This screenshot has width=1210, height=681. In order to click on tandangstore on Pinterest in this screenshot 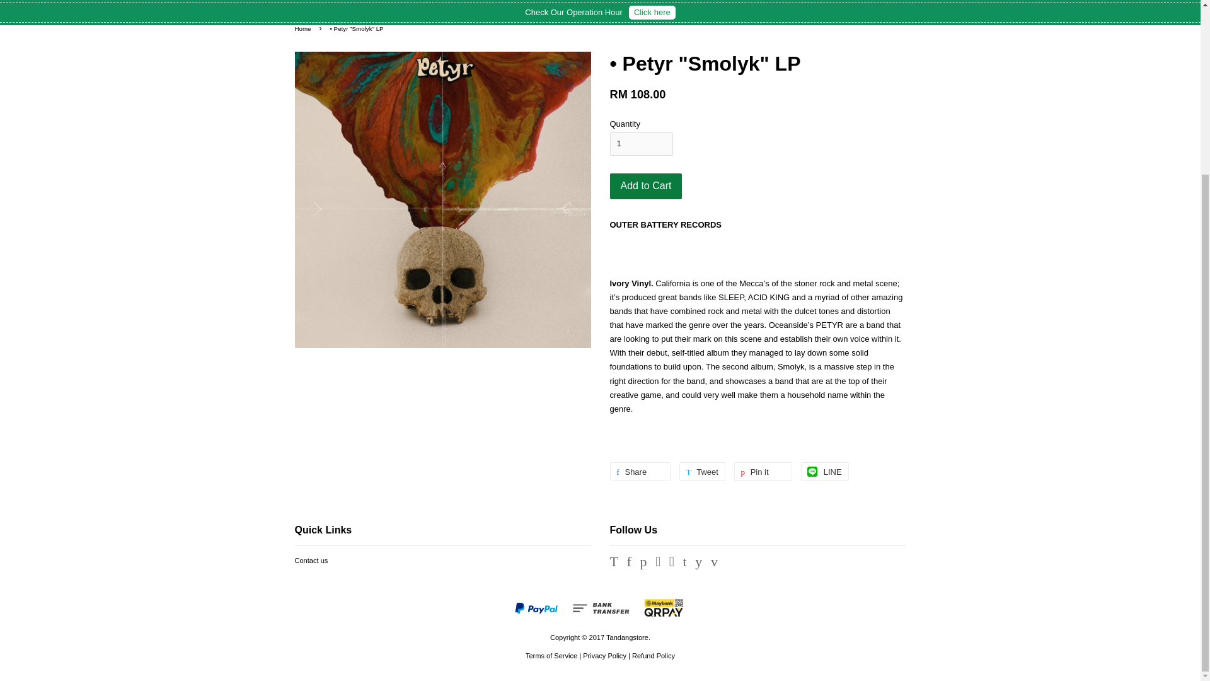, I will do `click(643, 563)`.